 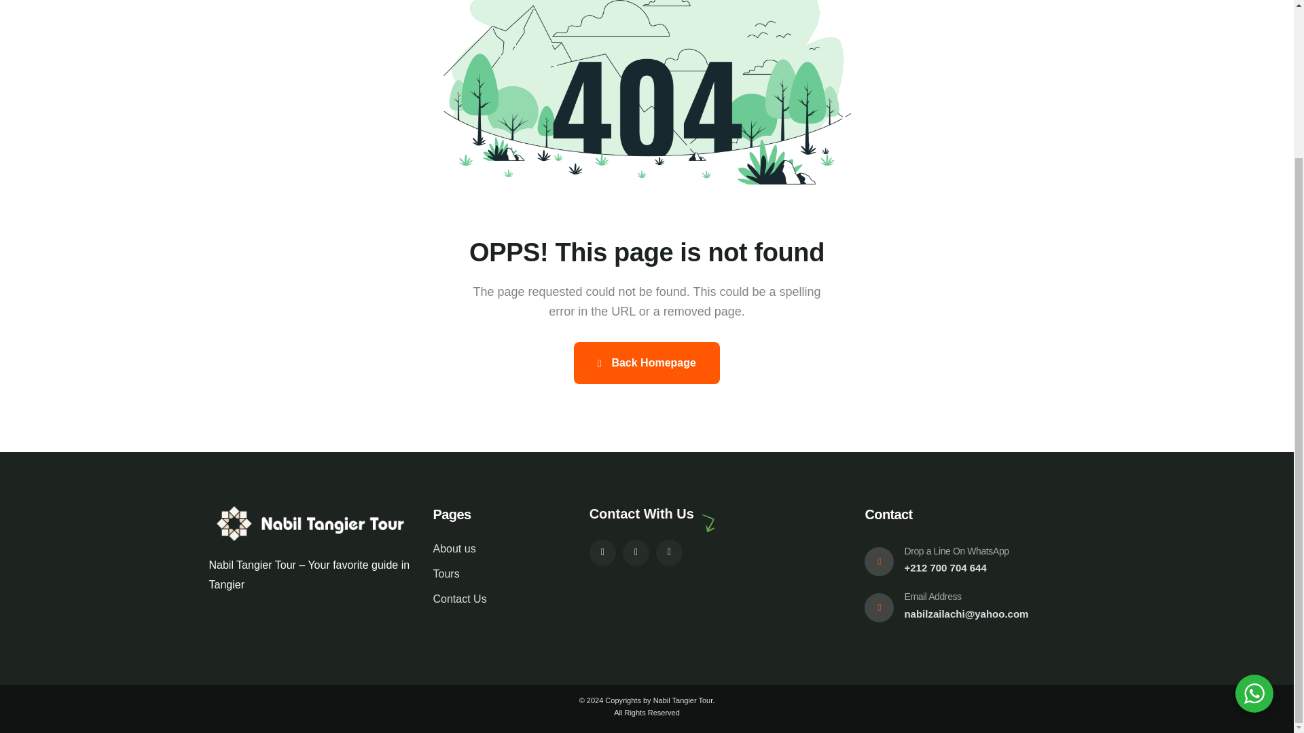 What do you see at coordinates (494, 549) in the screenshot?
I see `About us` at bounding box center [494, 549].